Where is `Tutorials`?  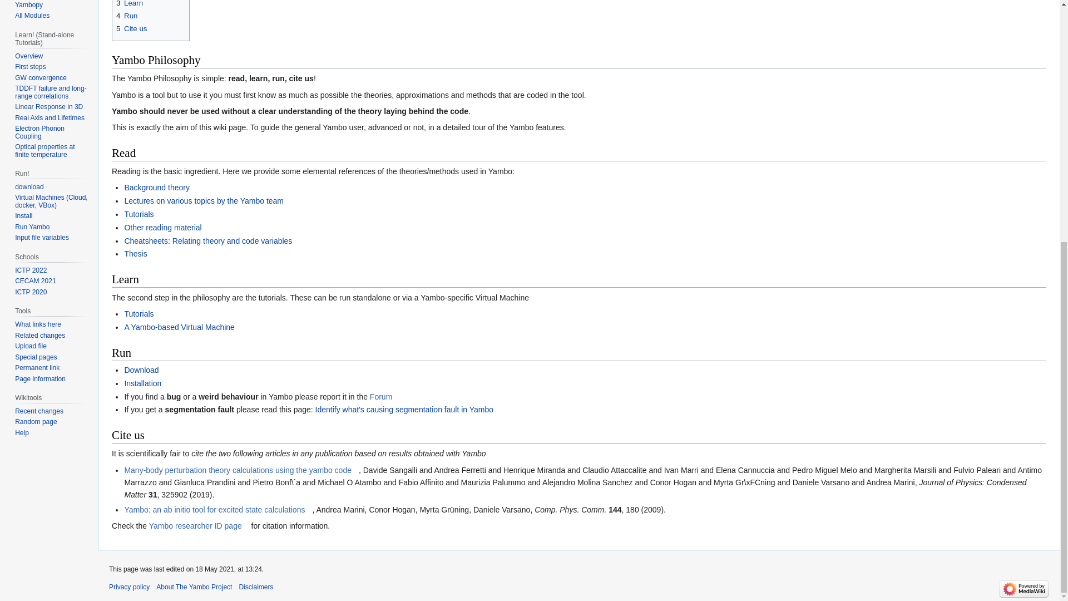
Tutorials is located at coordinates (139, 214).